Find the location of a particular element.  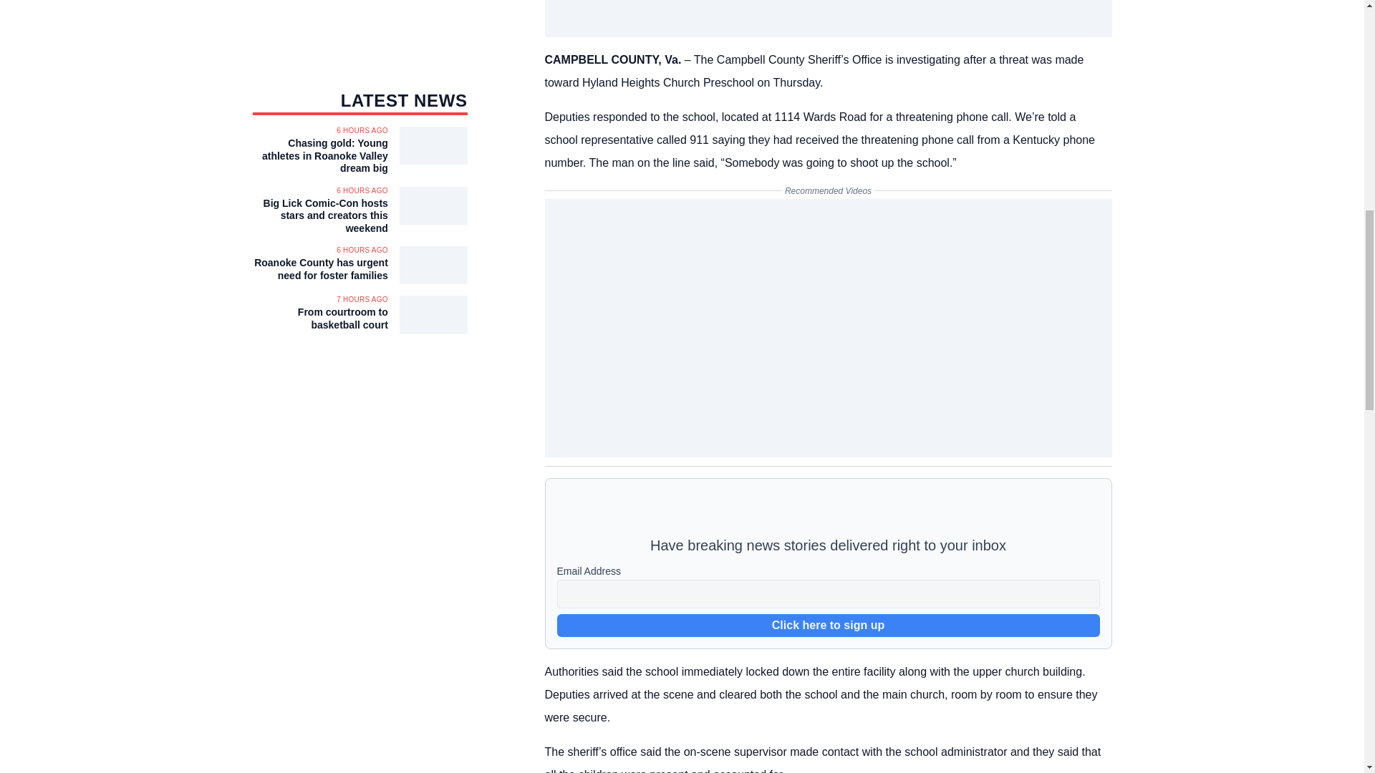

Roanoke County has urgent need for foster families is located at coordinates (319, 269).